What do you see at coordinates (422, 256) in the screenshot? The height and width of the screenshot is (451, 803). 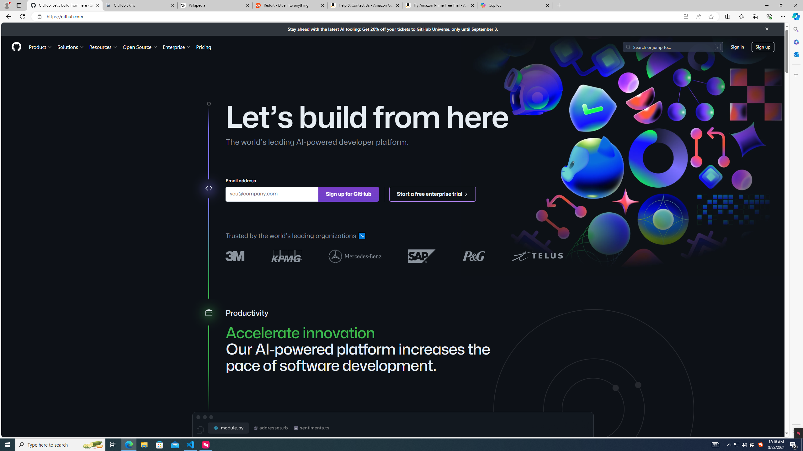 I see `SAP logo` at bounding box center [422, 256].